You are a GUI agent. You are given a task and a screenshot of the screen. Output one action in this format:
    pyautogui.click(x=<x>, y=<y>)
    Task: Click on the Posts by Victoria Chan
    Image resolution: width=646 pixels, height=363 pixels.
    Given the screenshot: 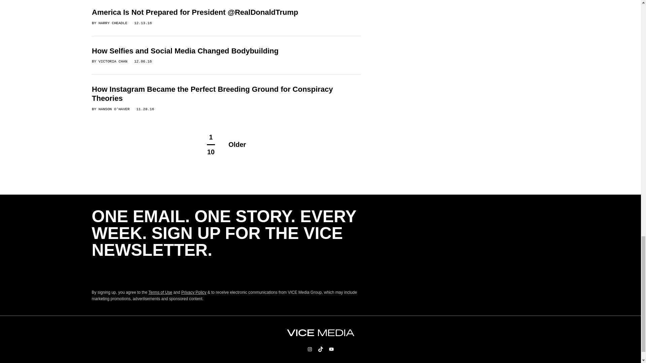 What is the action you would take?
    pyautogui.click(x=112, y=62)
    